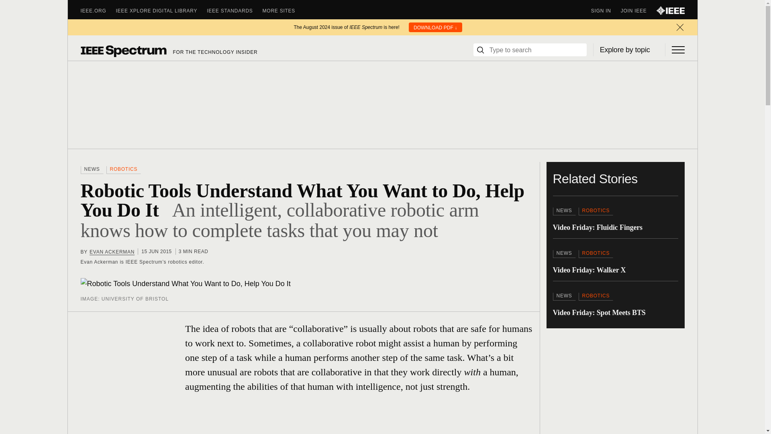 This screenshot has height=434, width=771. Describe the element at coordinates (98, 10) in the screenshot. I see `IEEE.ORG` at that location.